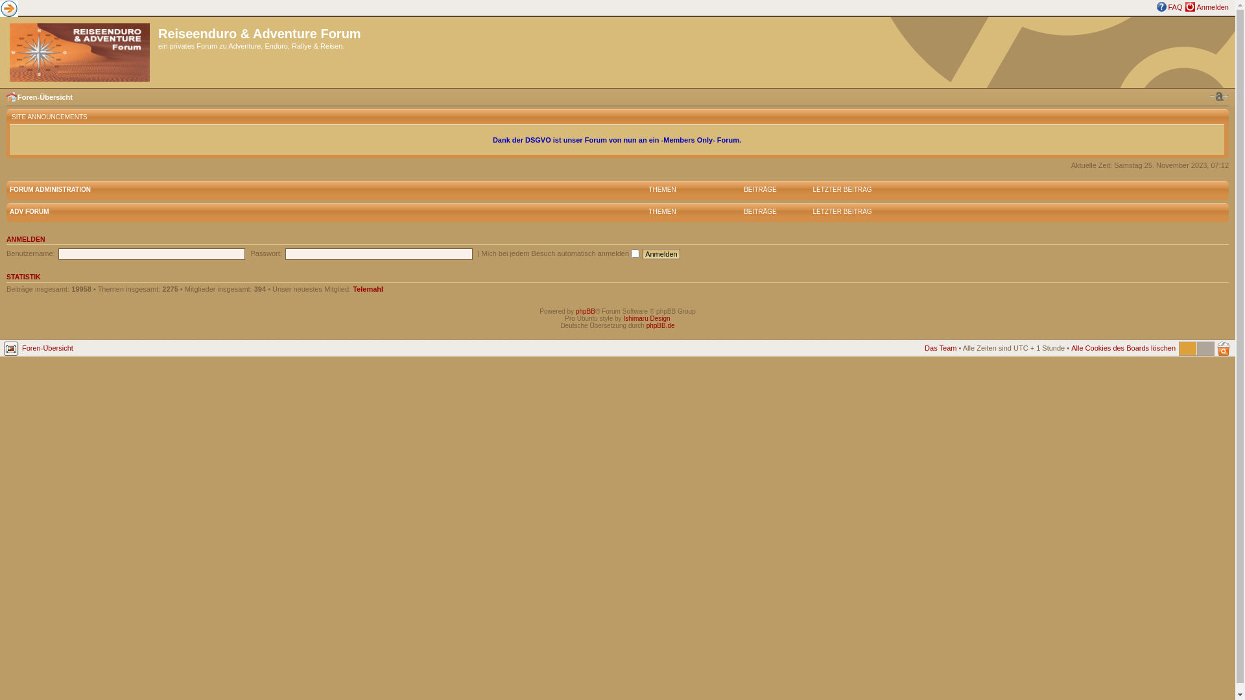 This screenshot has height=700, width=1245. I want to click on FORUM ADMINISTRATION, so click(51, 189).